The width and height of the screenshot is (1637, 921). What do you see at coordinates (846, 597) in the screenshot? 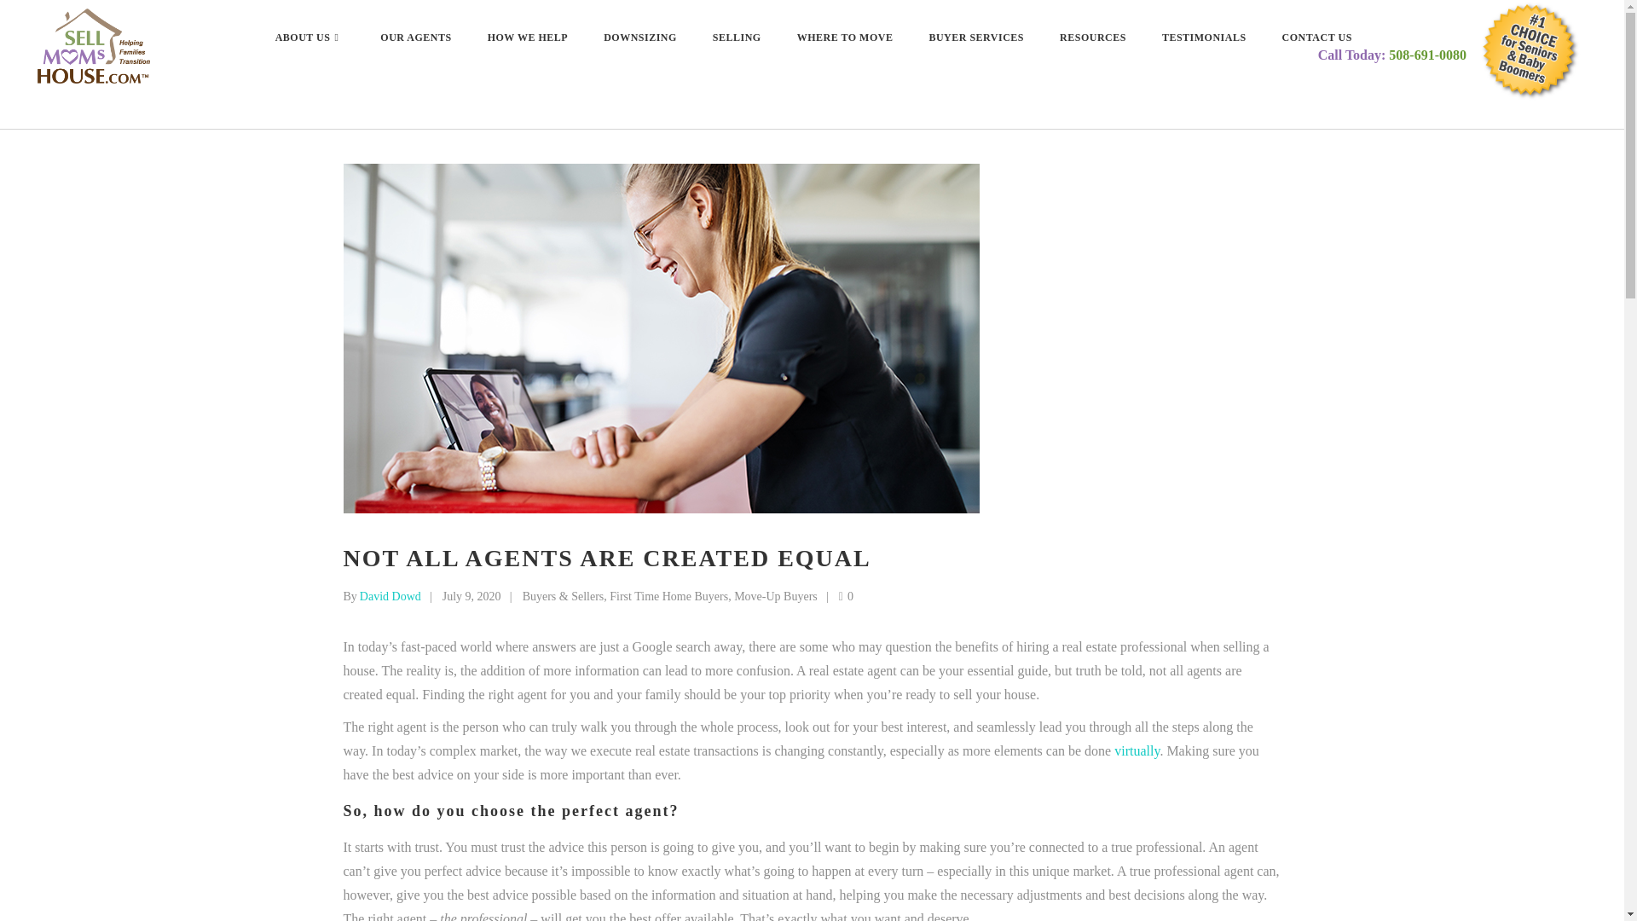
I see `0` at bounding box center [846, 597].